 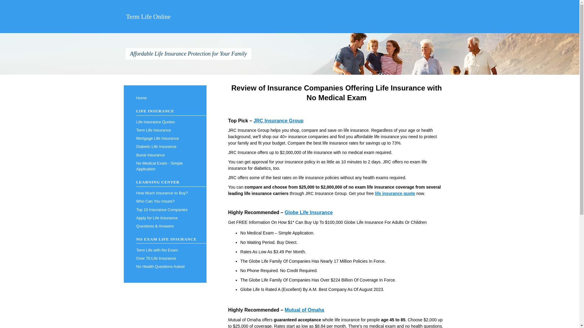 What do you see at coordinates (165, 267) in the screenshot?
I see `No Health Questions Asked` at bounding box center [165, 267].